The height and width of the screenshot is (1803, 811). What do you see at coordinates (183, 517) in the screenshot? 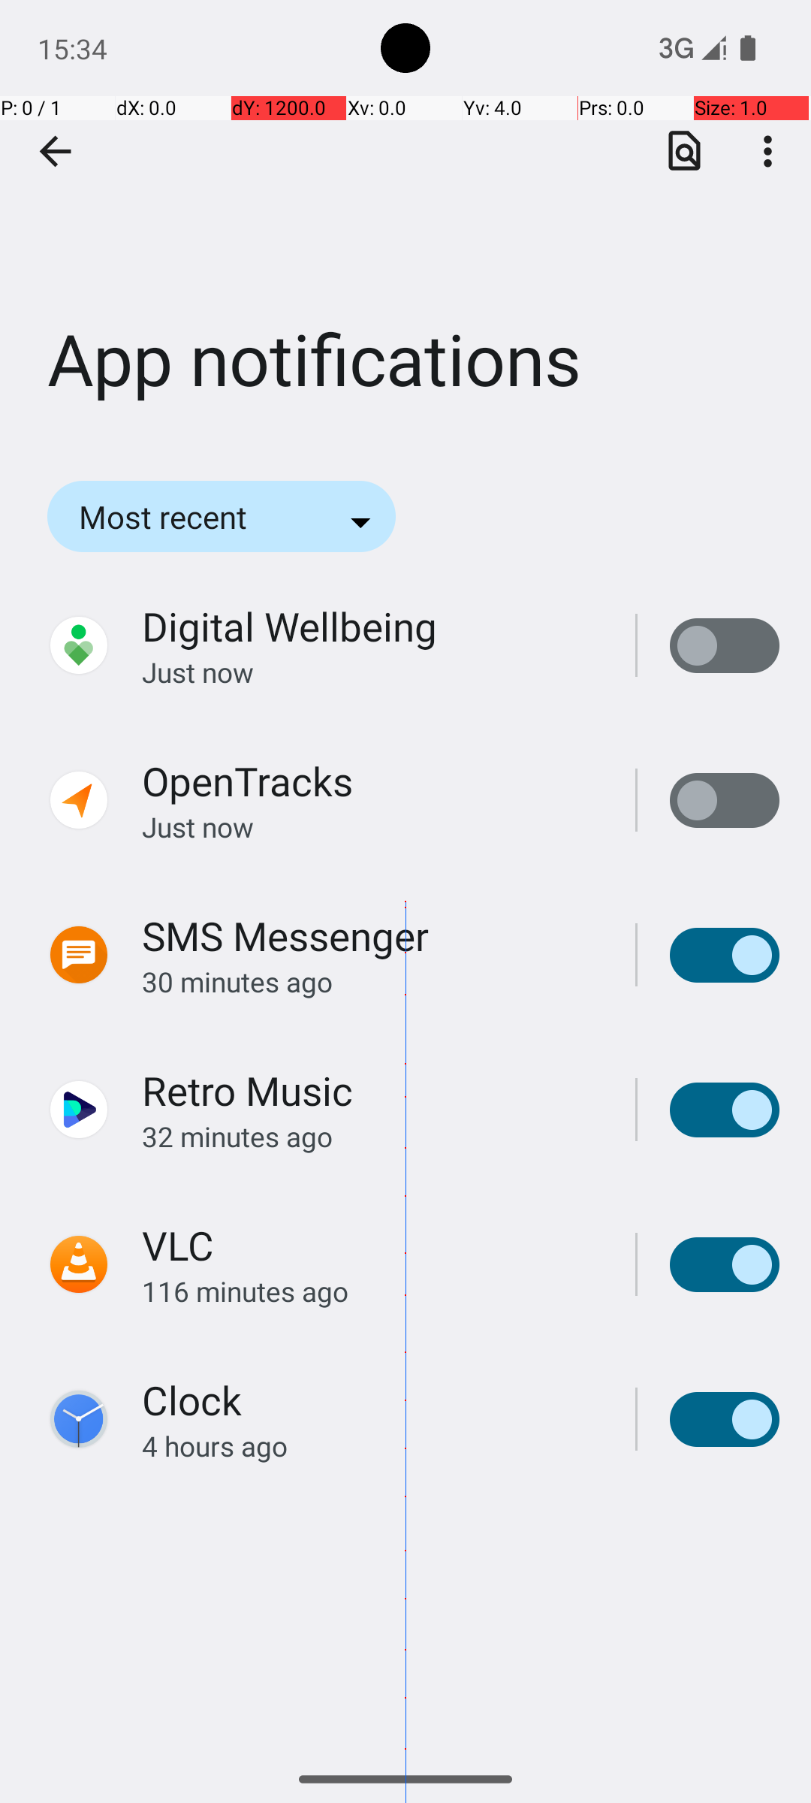
I see `Most recent` at bounding box center [183, 517].